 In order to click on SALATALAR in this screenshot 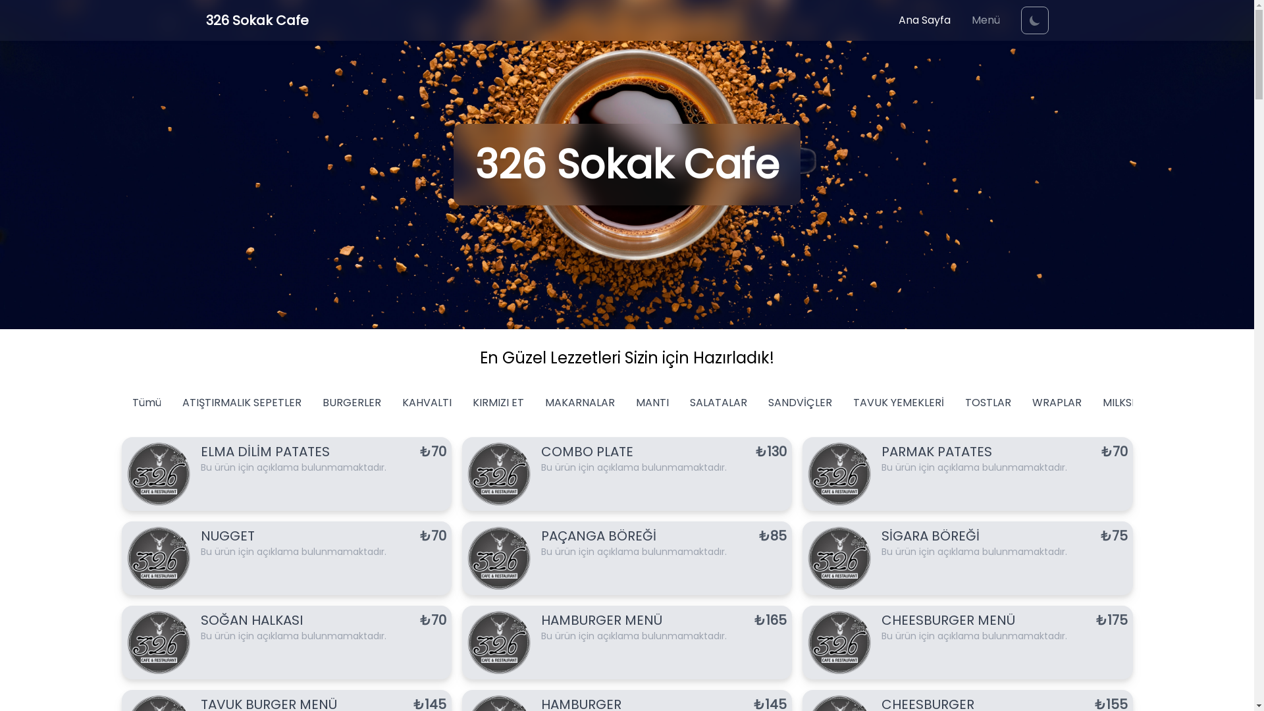, I will do `click(719, 403)`.